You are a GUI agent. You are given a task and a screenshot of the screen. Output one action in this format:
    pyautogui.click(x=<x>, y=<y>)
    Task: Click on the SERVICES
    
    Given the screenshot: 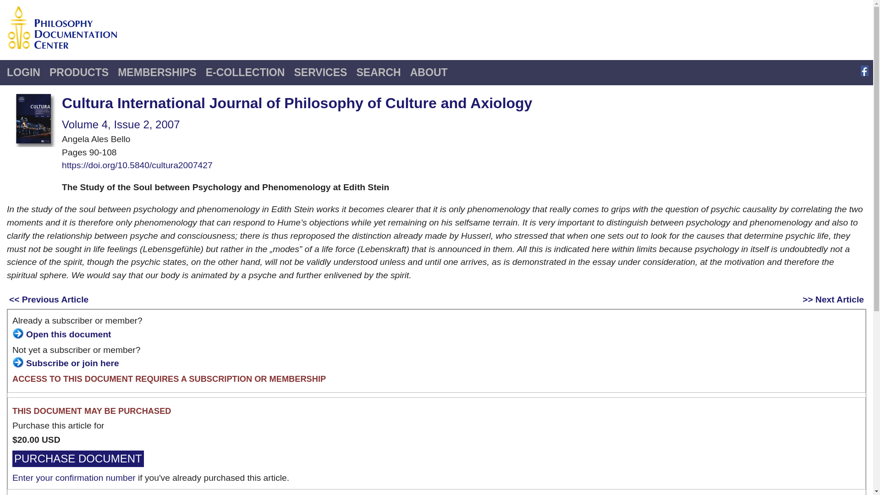 What is the action you would take?
    pyautogui.click(x=320, y=72)
    